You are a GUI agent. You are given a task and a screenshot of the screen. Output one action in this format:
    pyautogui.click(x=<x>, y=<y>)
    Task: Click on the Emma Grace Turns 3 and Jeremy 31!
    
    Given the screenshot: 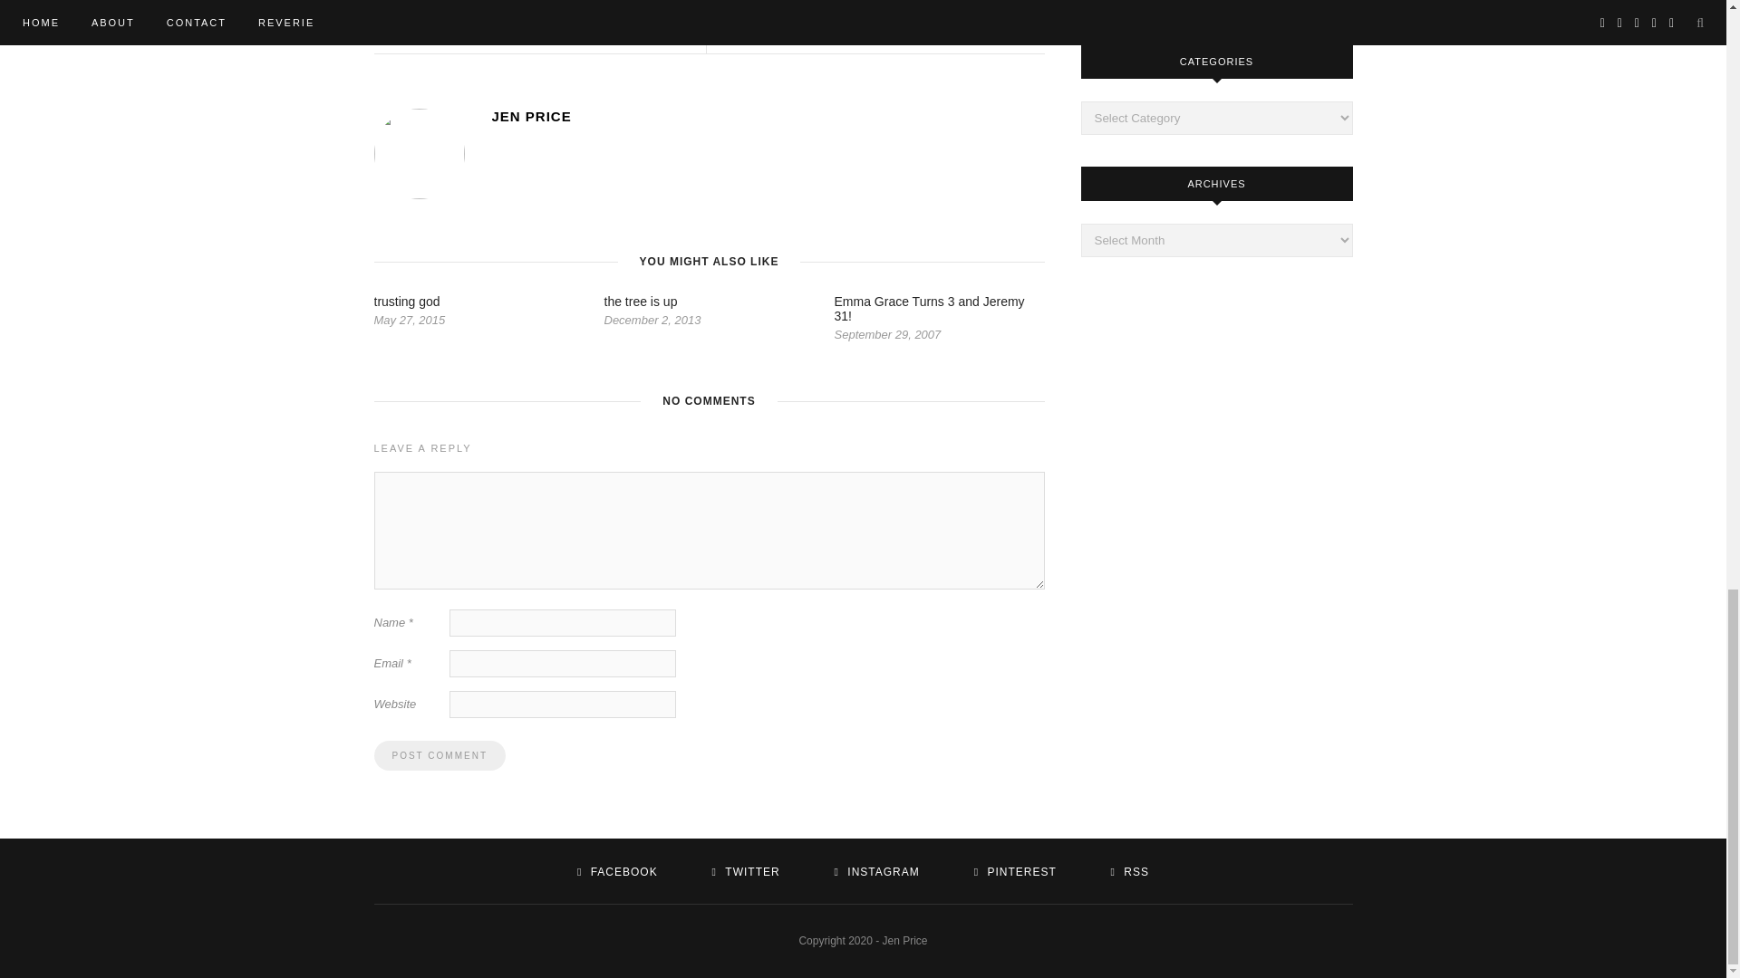 What is the action you would take?
    pyautogui.click(x=928, y=309)
    